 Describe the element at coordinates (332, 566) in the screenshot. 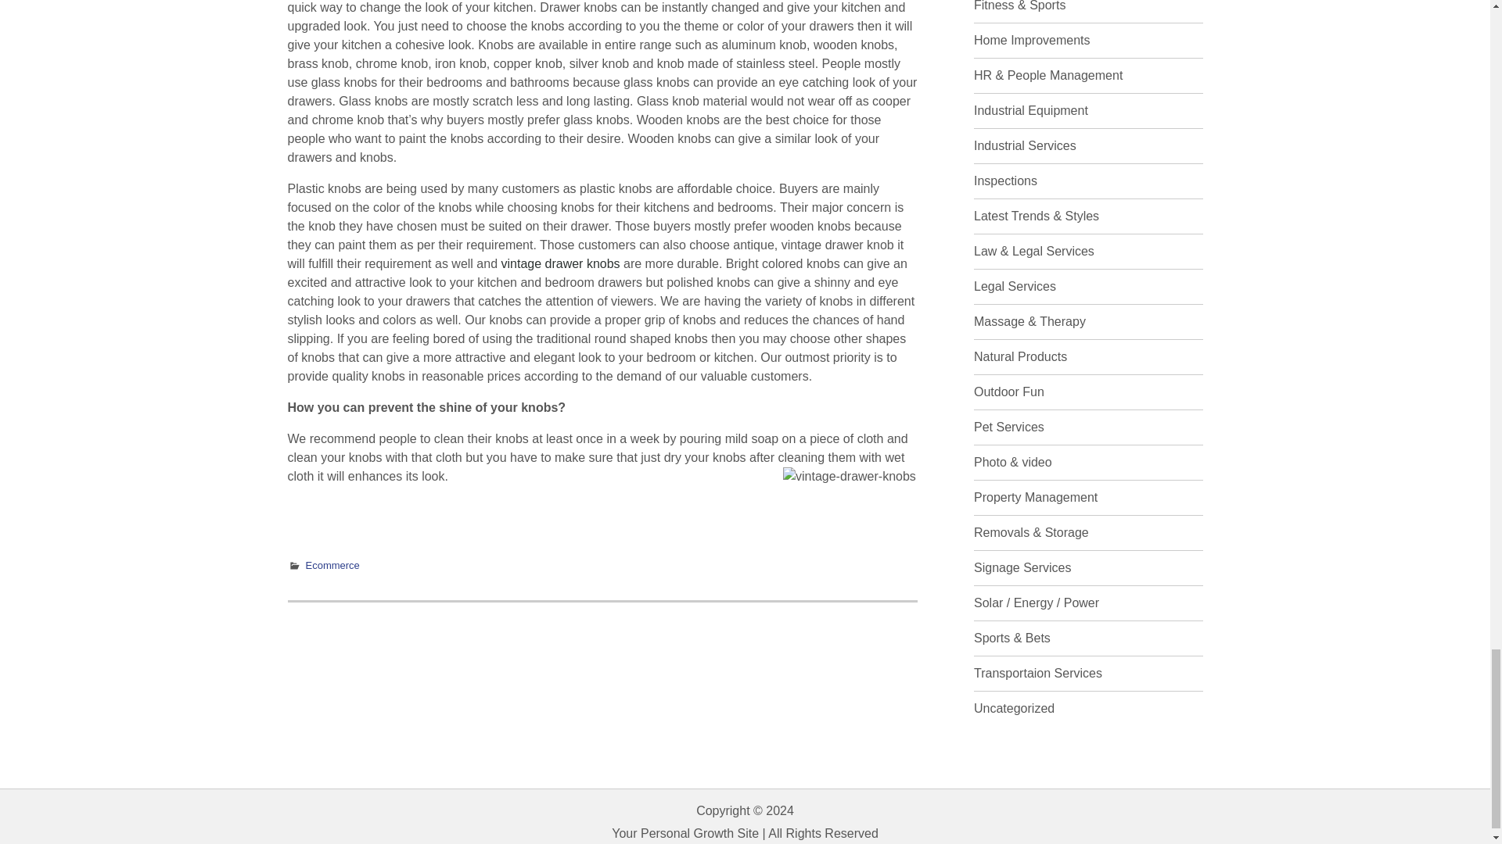

I see `Ecommerce` at that location.